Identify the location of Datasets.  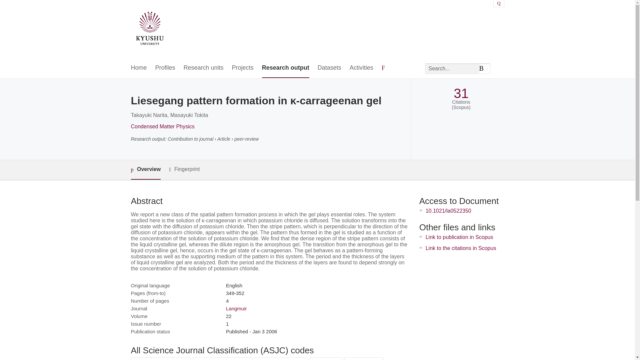
(329, 68).